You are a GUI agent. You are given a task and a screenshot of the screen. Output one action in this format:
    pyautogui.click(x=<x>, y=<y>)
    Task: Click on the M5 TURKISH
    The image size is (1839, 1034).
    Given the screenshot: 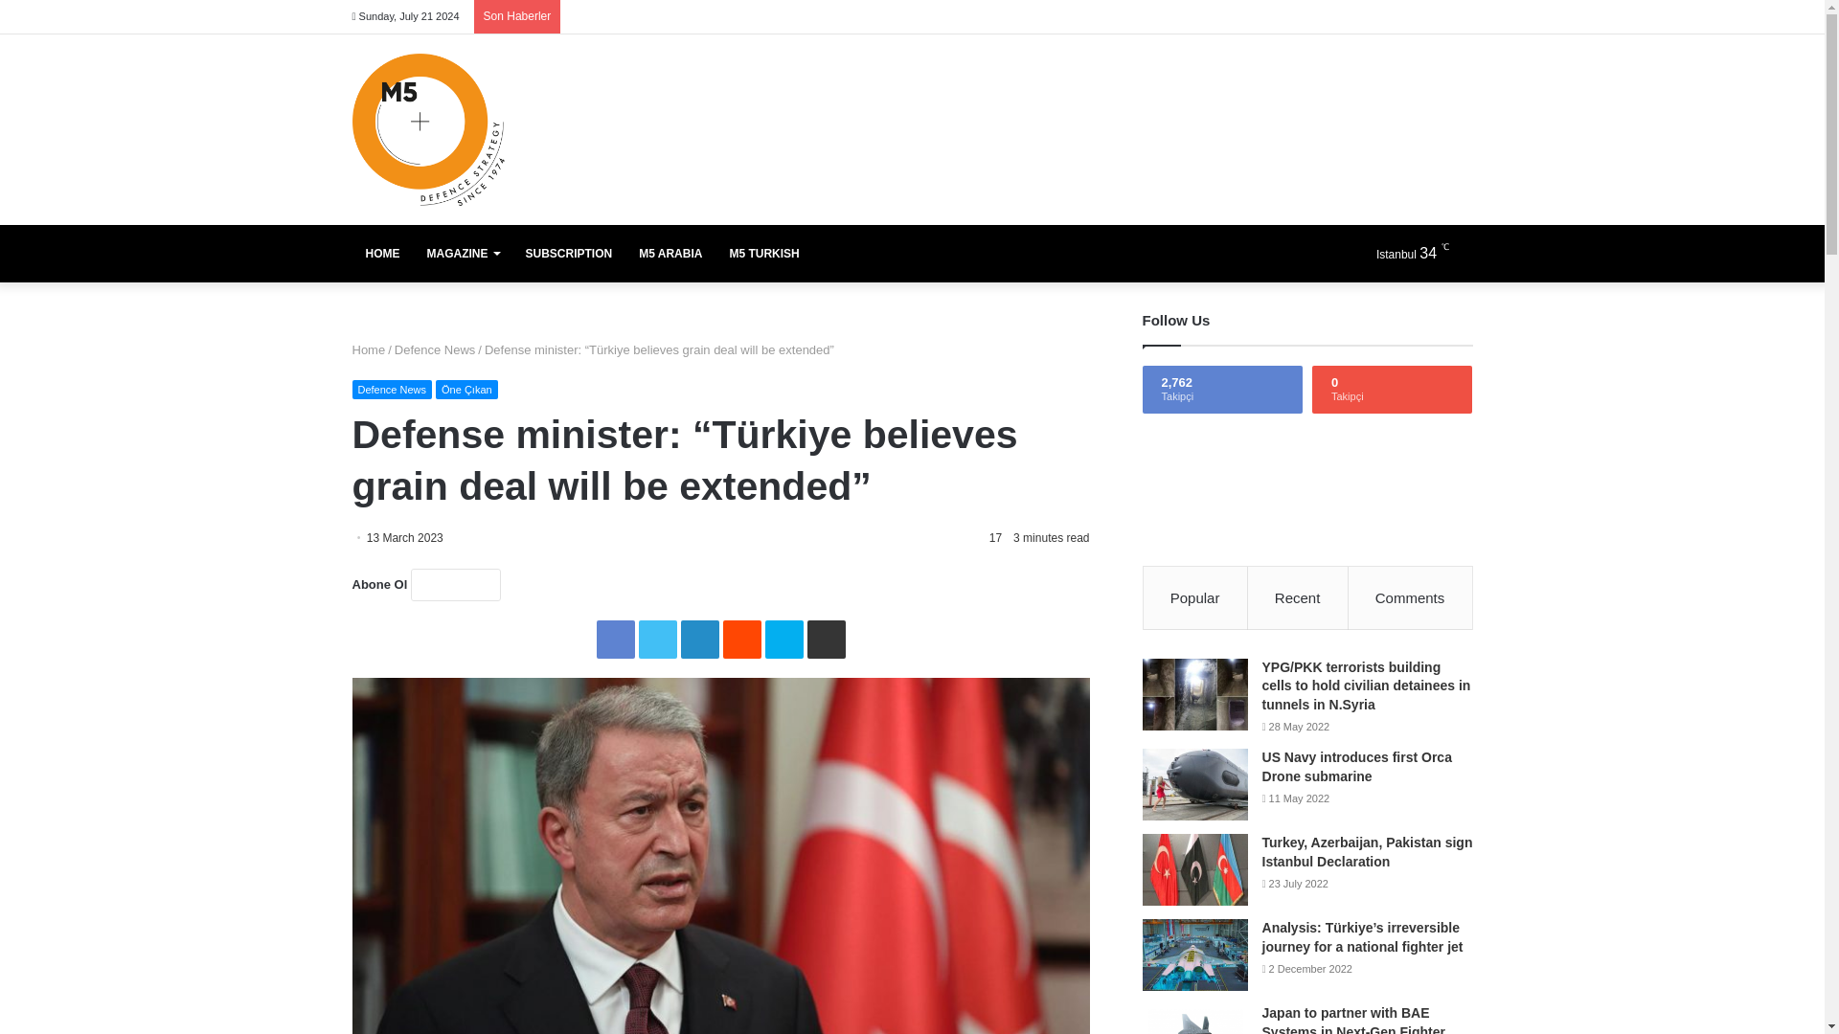 What is the action you would take?
    pyautogui.click(x=763, y=253)
    